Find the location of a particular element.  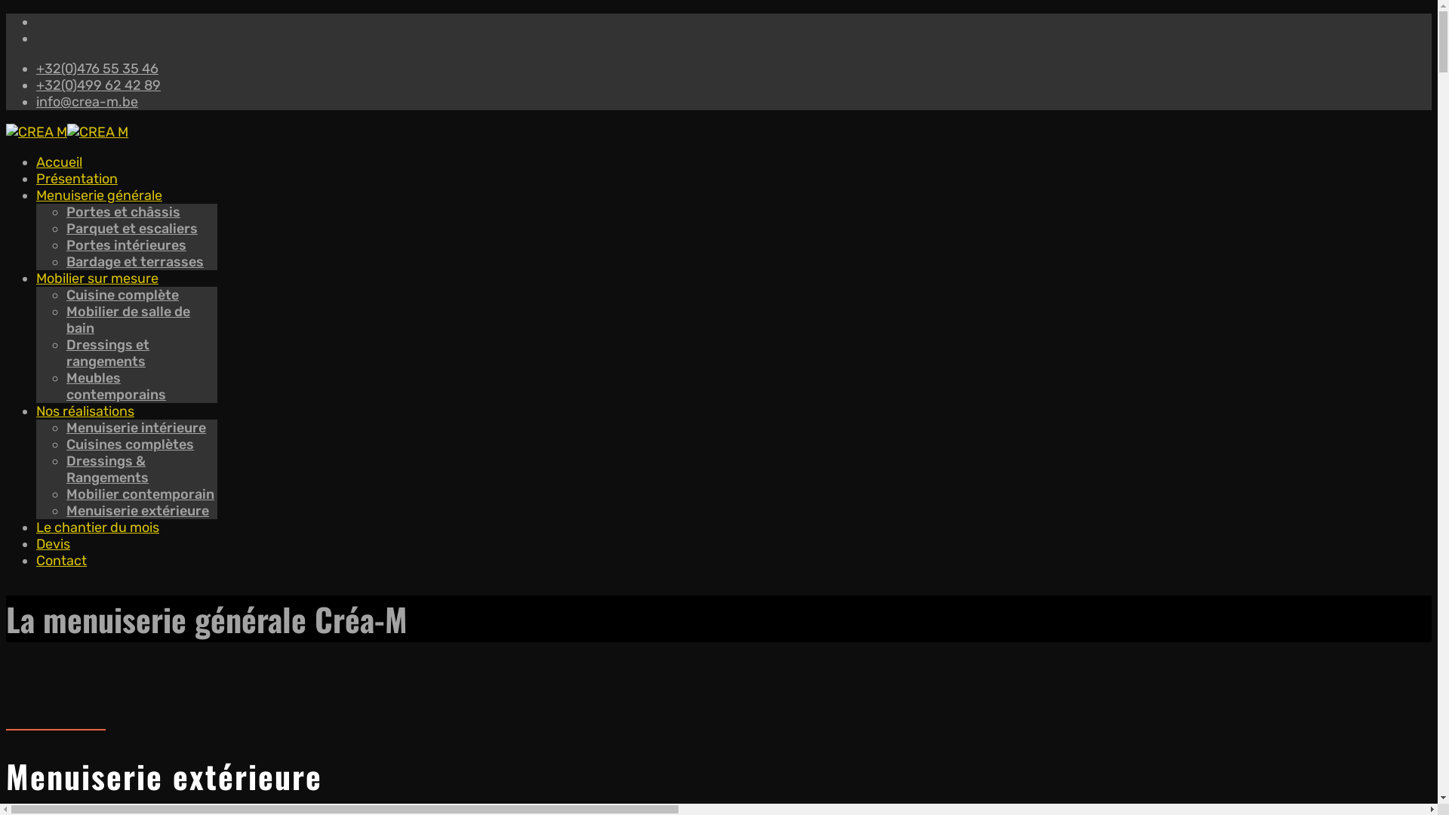

+32(0)476 55 35 46 is located at coordinates (97, 69).